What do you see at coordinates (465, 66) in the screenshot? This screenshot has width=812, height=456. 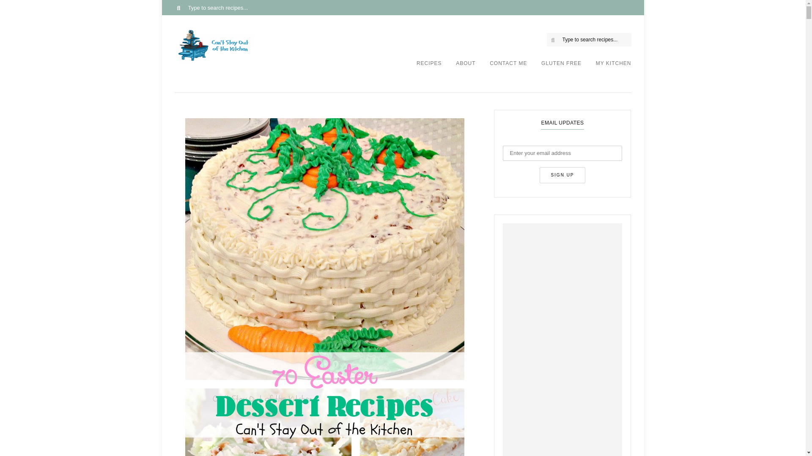 I see `ABOUT` at bounding box center [465, 66].